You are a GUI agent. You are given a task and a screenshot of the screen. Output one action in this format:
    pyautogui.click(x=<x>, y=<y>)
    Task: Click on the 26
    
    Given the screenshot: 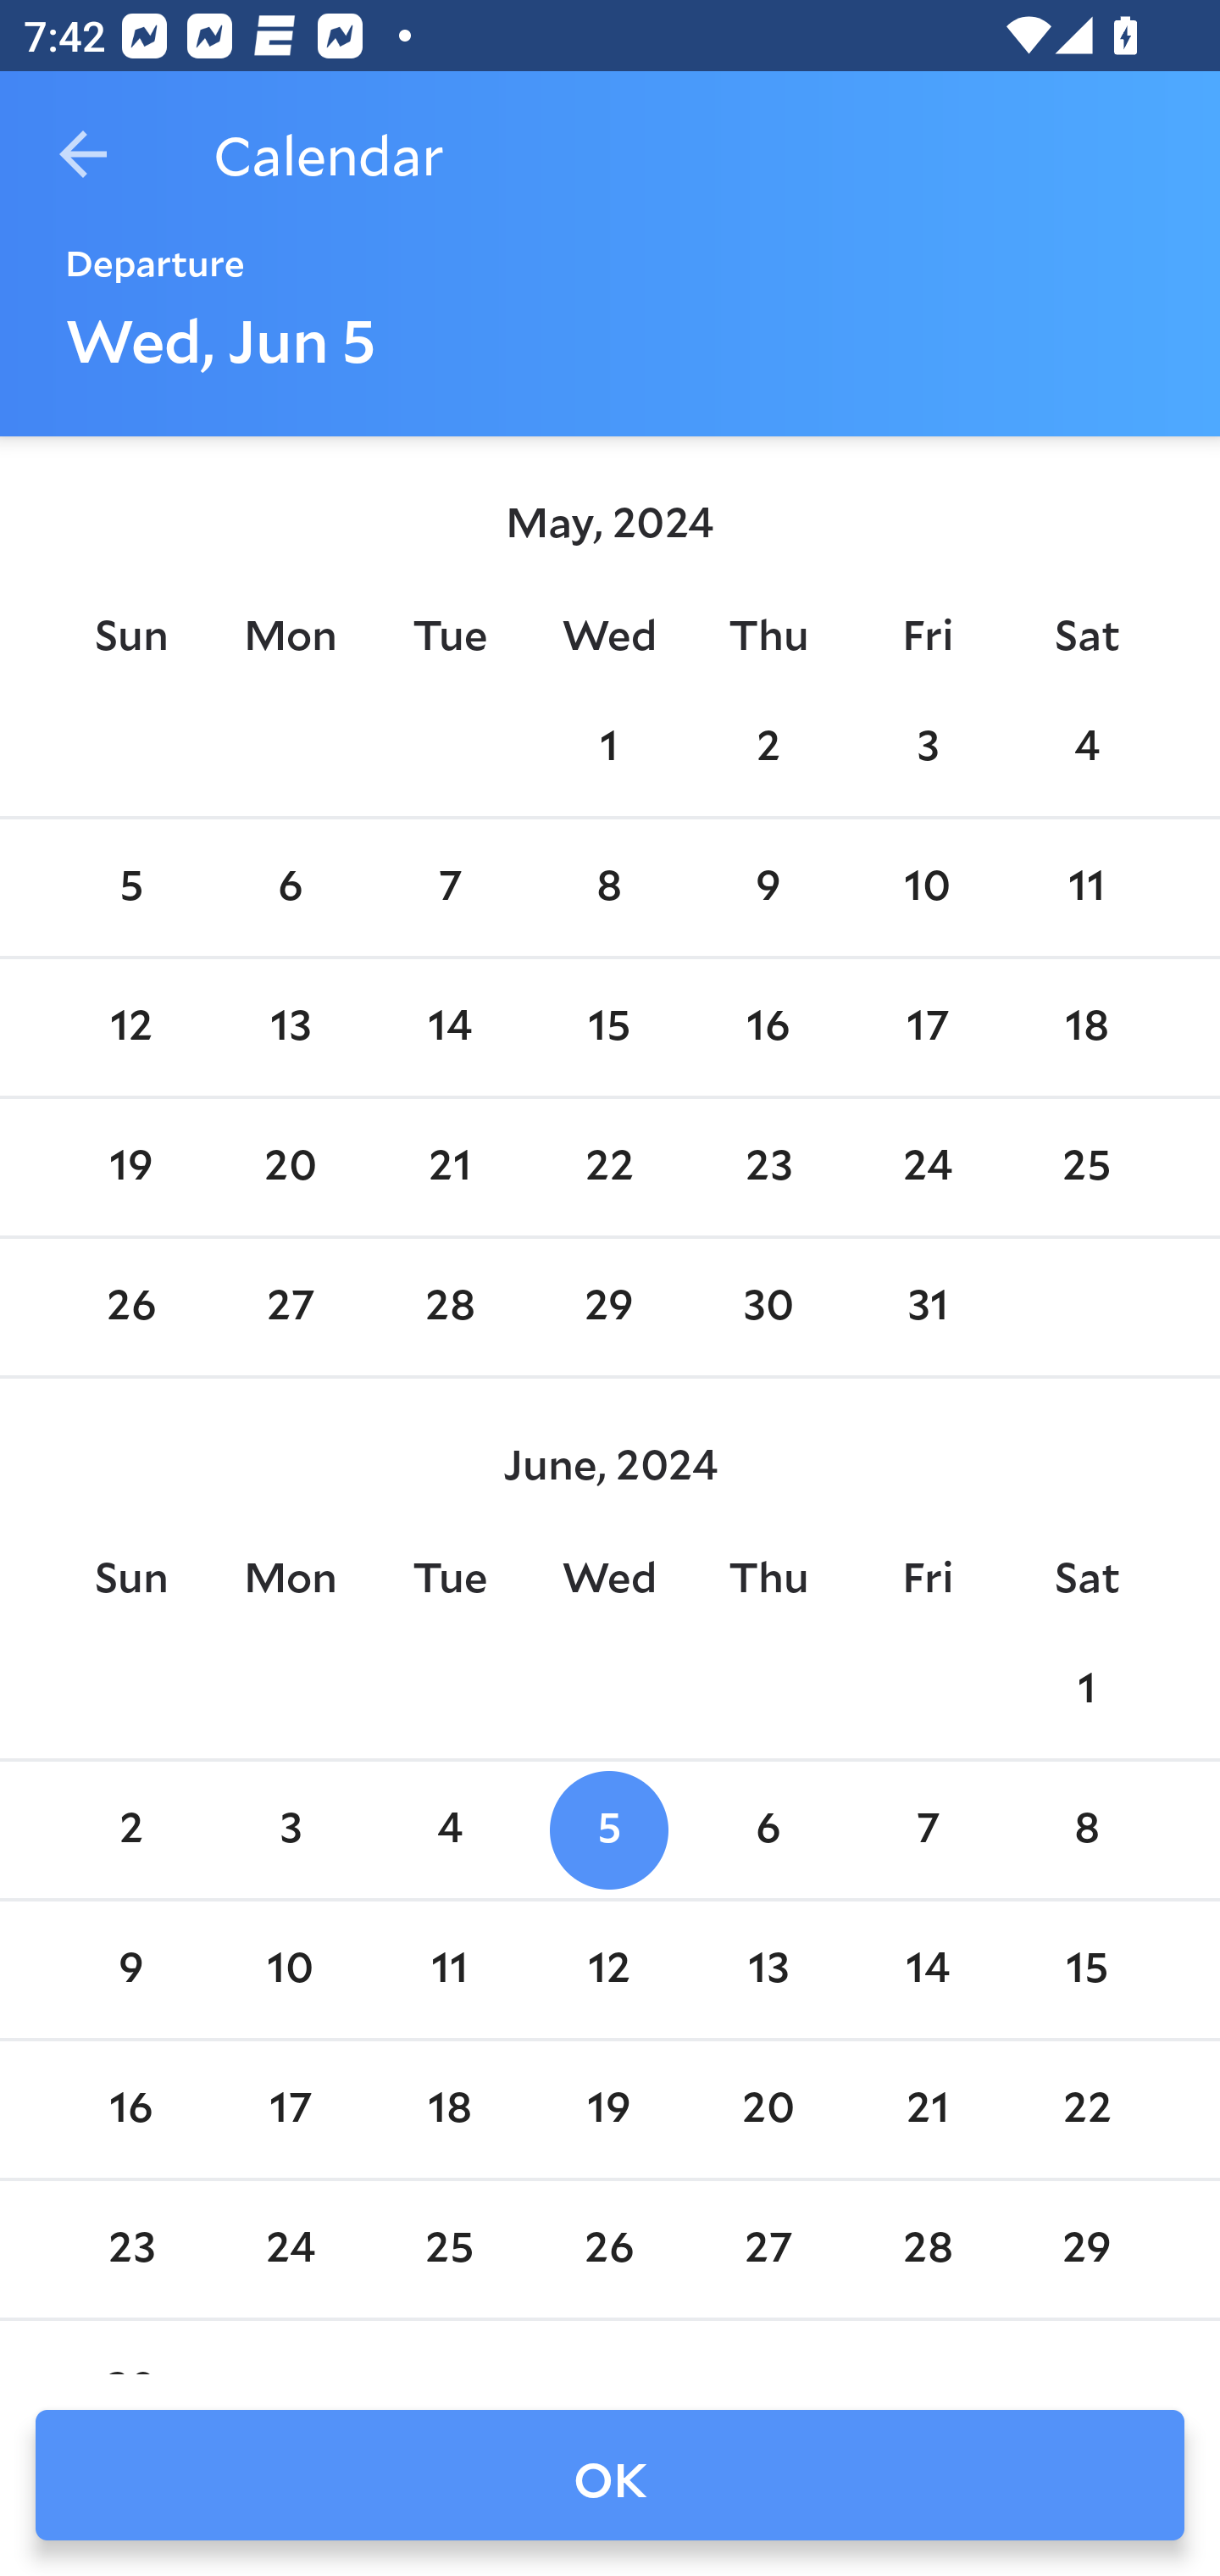 What is the action you would take?
    pyautogui.click(x=130, y=1308)
    